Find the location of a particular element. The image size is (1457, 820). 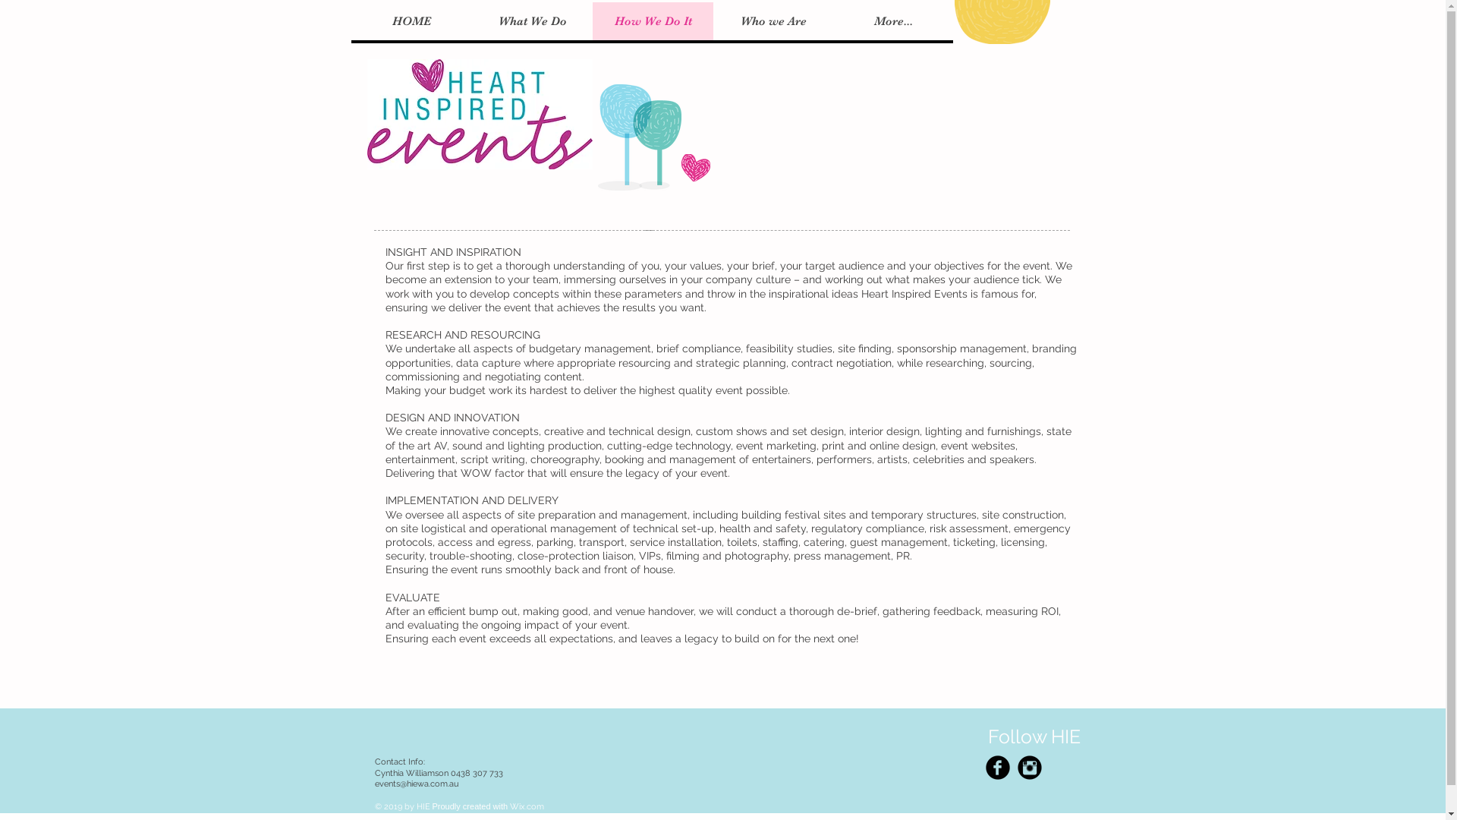

HOME is located at coordinates (411, 21).